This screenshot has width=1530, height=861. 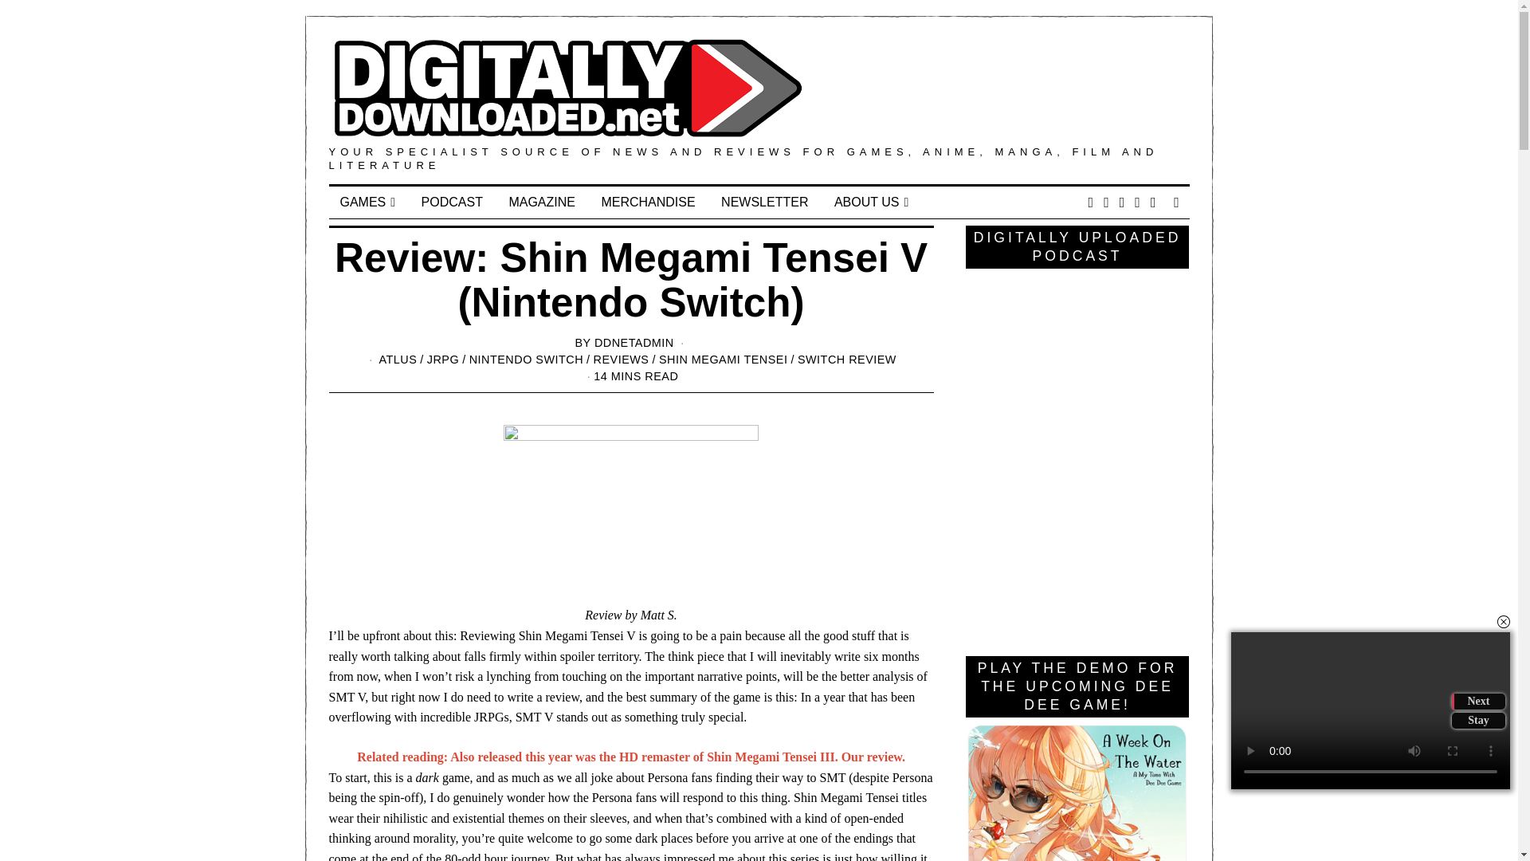 I want to click on MAGAZINE, so click(x=542, y=202).